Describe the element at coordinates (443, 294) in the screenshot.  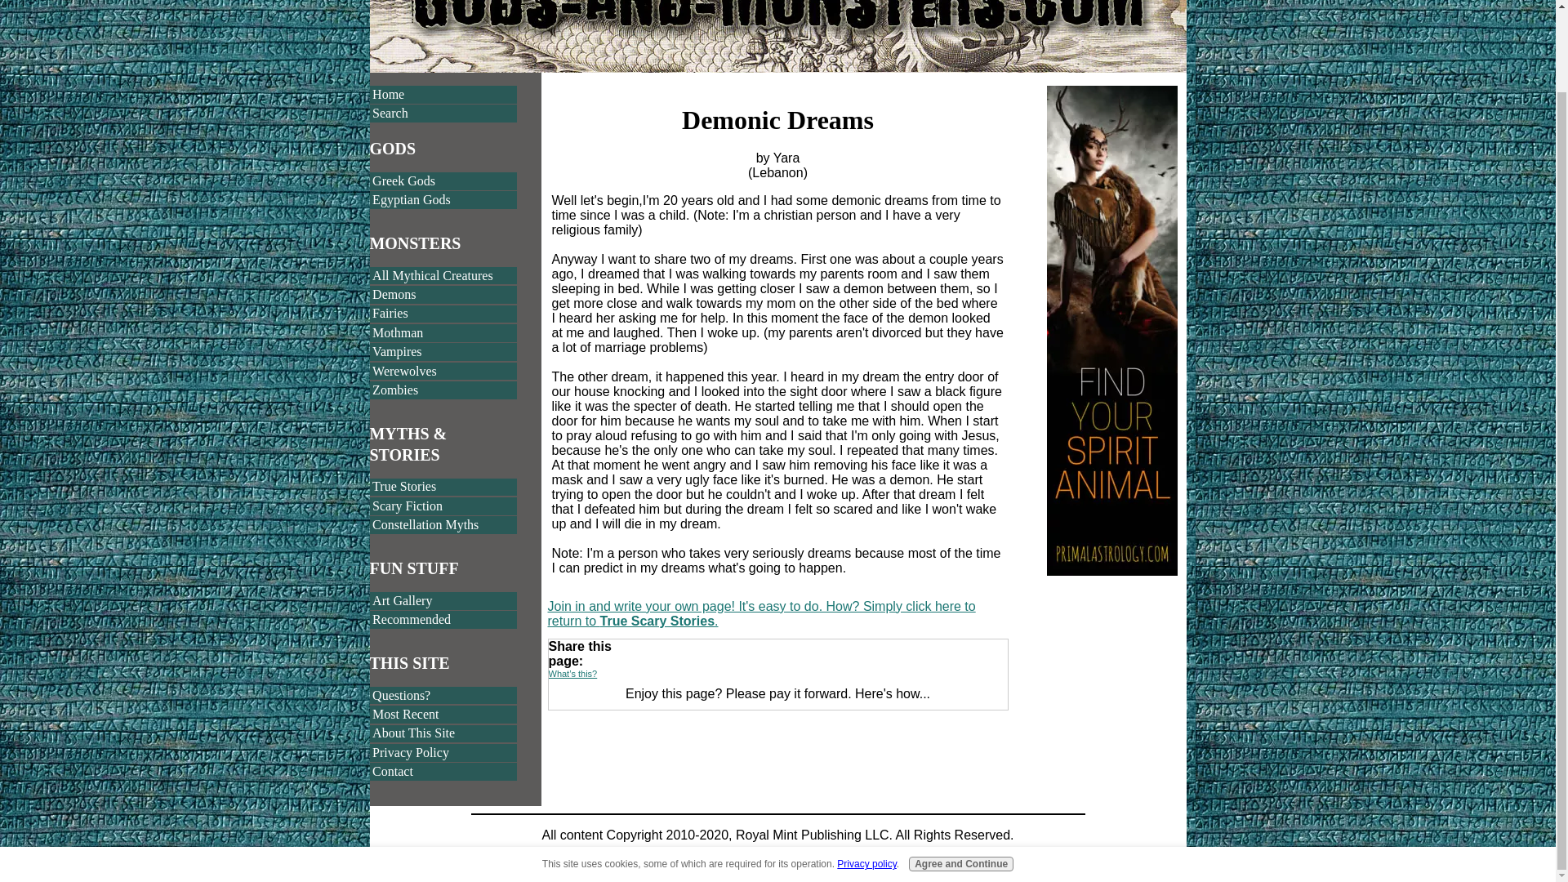
I see `Demons` at that location.